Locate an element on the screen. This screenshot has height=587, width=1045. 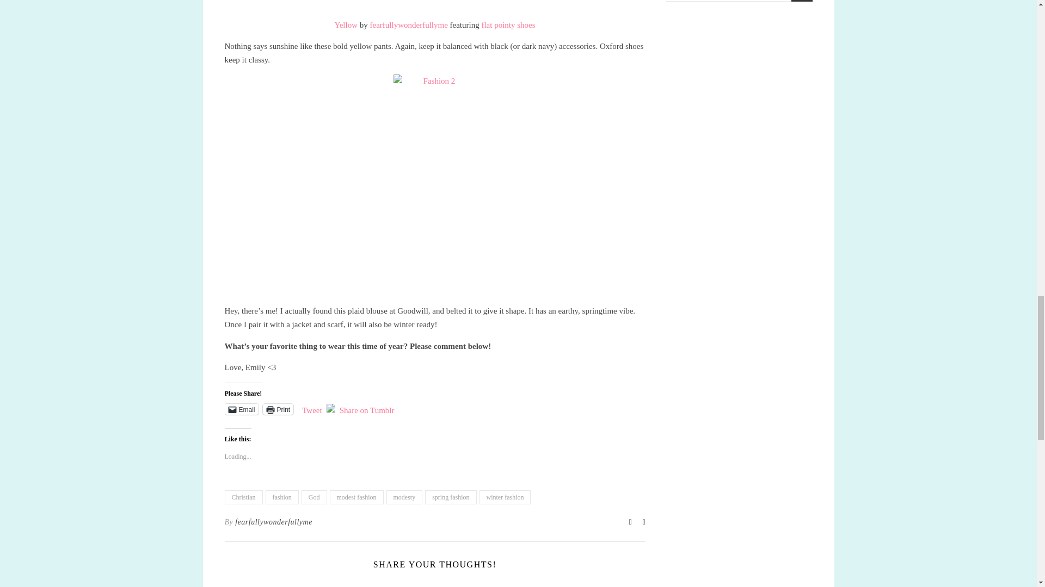
Click to email a link to a friend is located at coordinates (241, 409).